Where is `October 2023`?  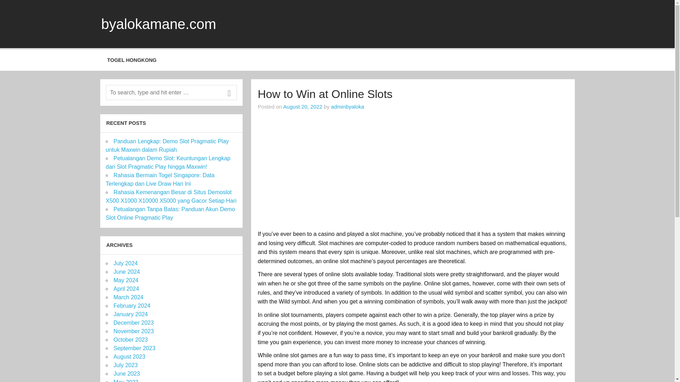
October 2023 is located at coordinates (130, 340).